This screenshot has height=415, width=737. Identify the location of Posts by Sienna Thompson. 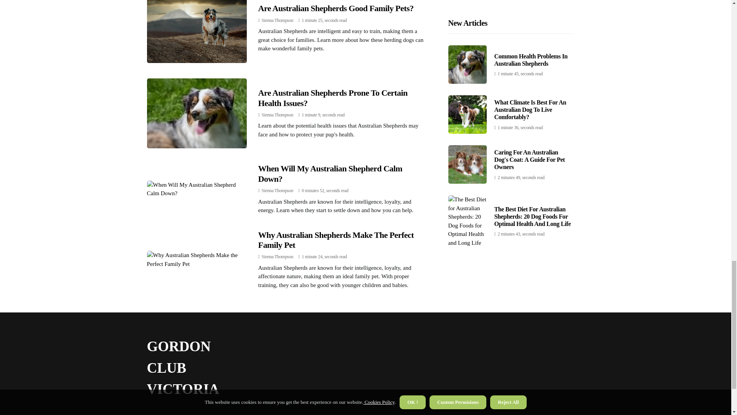
(277, 20).